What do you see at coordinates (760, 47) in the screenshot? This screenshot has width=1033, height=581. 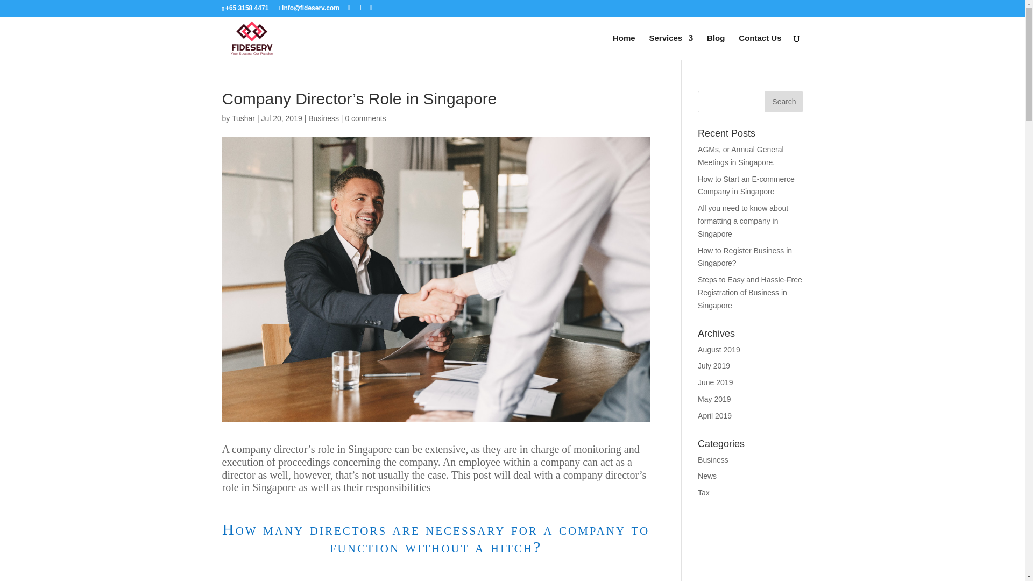 I see `Contact Us` at bounding box center [760, 47].